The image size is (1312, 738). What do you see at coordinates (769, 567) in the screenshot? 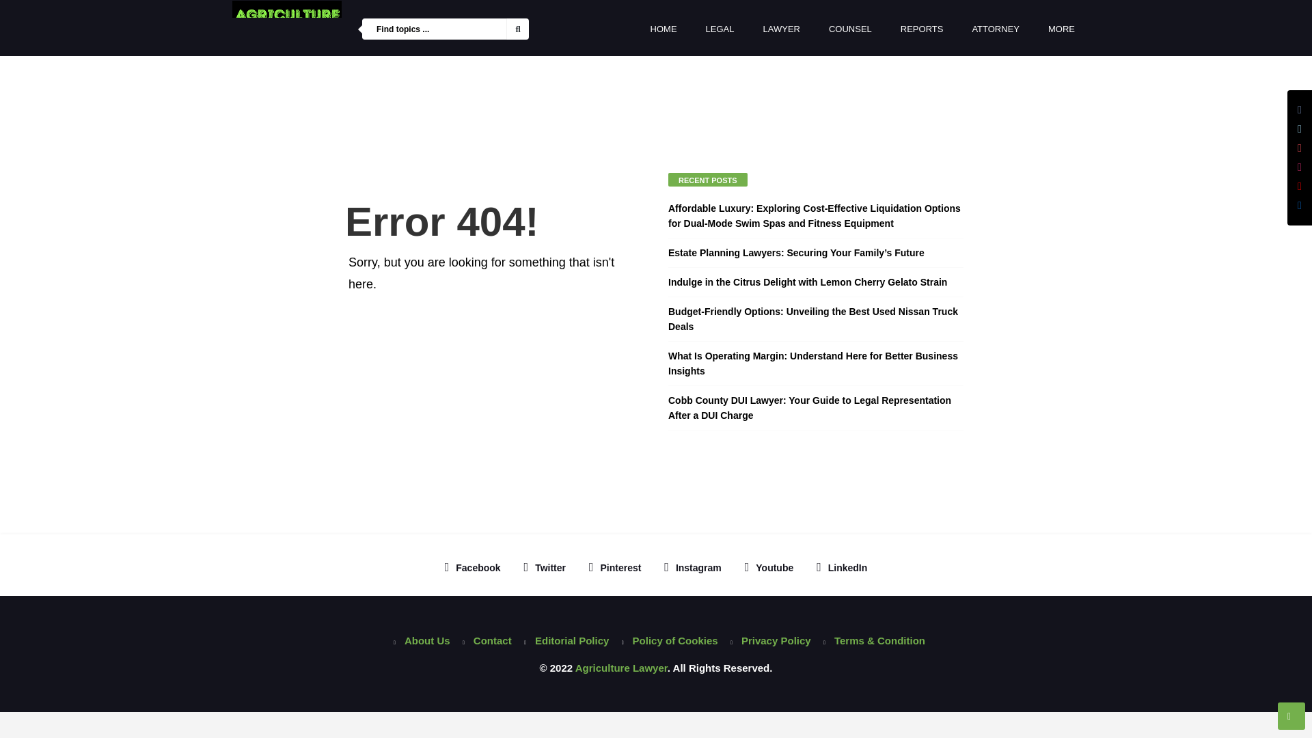
I see `Youtube` at bounding box center [769, 567].